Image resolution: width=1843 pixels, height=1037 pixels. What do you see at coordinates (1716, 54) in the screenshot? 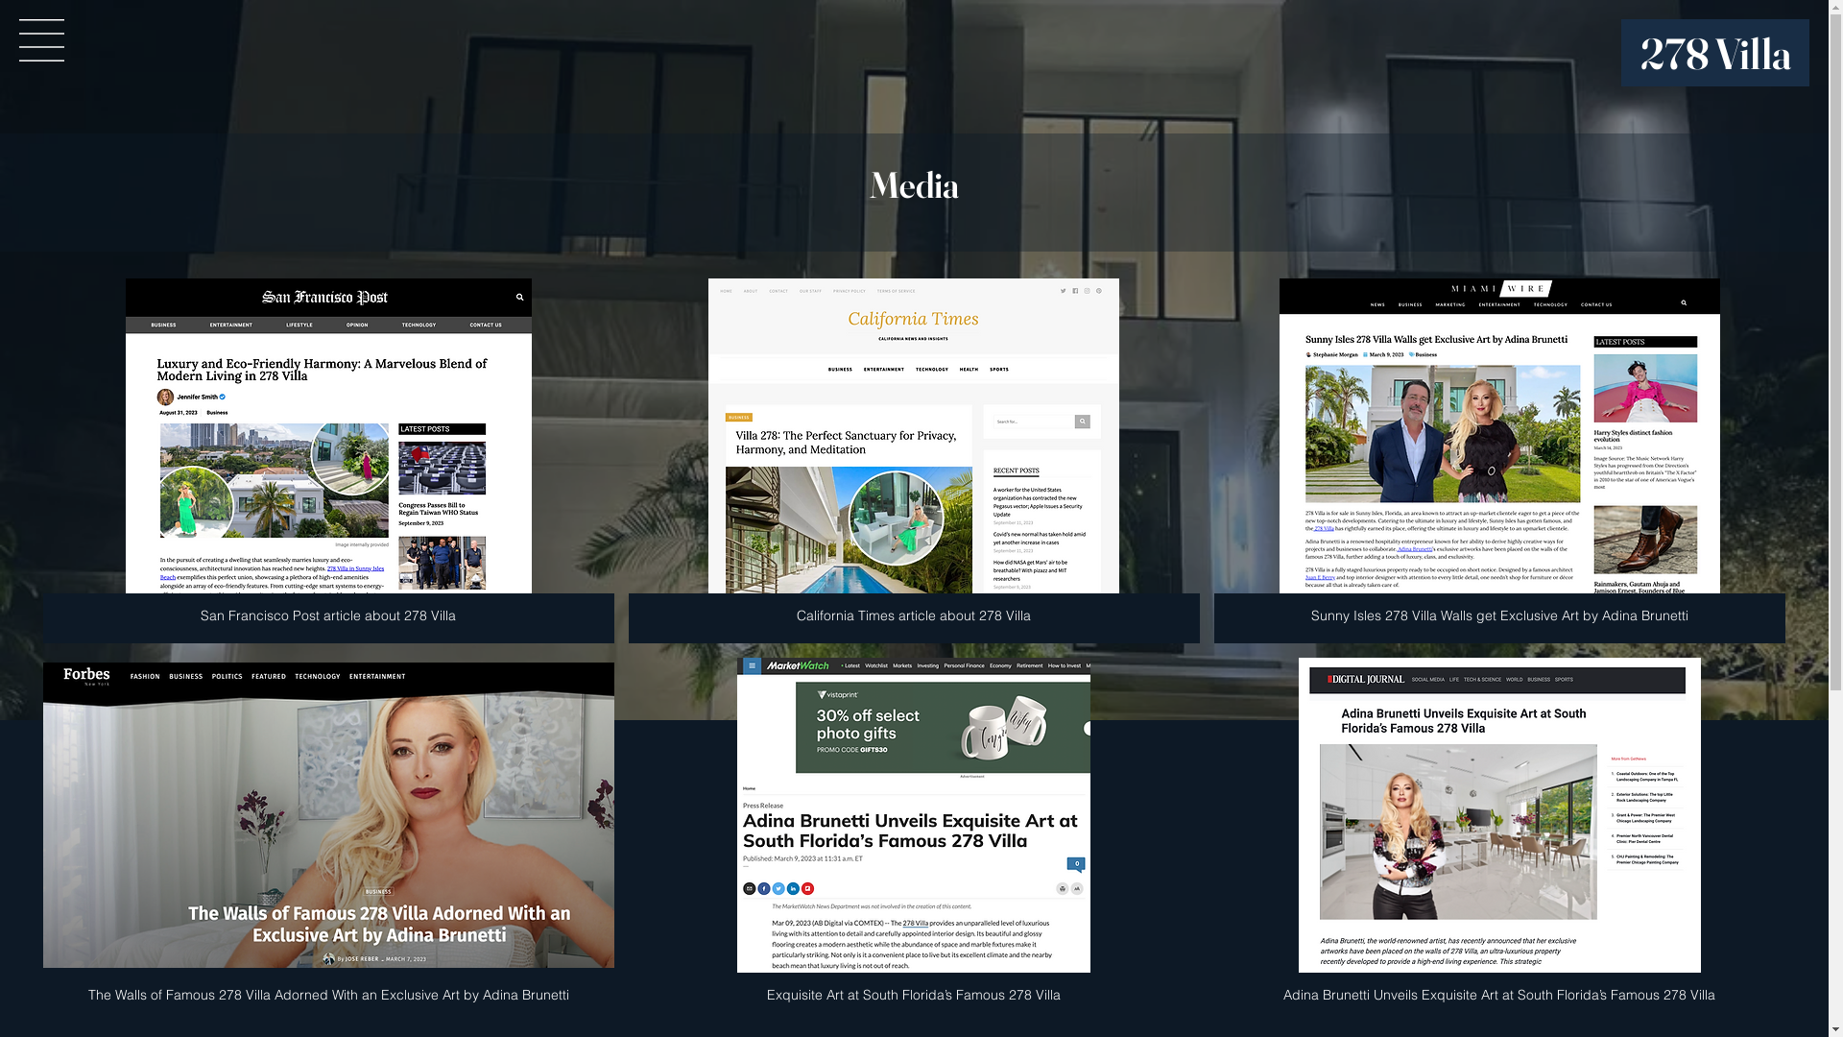
I see `278 Villa` at bounding box center [1716, 54].